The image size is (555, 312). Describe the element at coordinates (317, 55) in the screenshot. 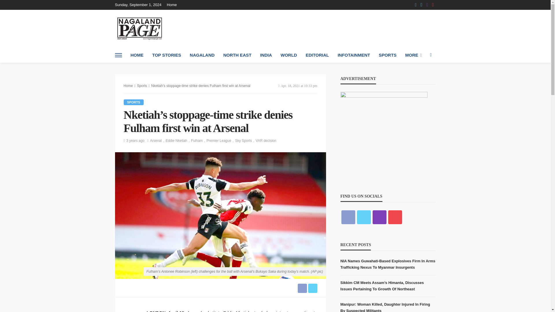

I see `EDITORIAL` at that location.